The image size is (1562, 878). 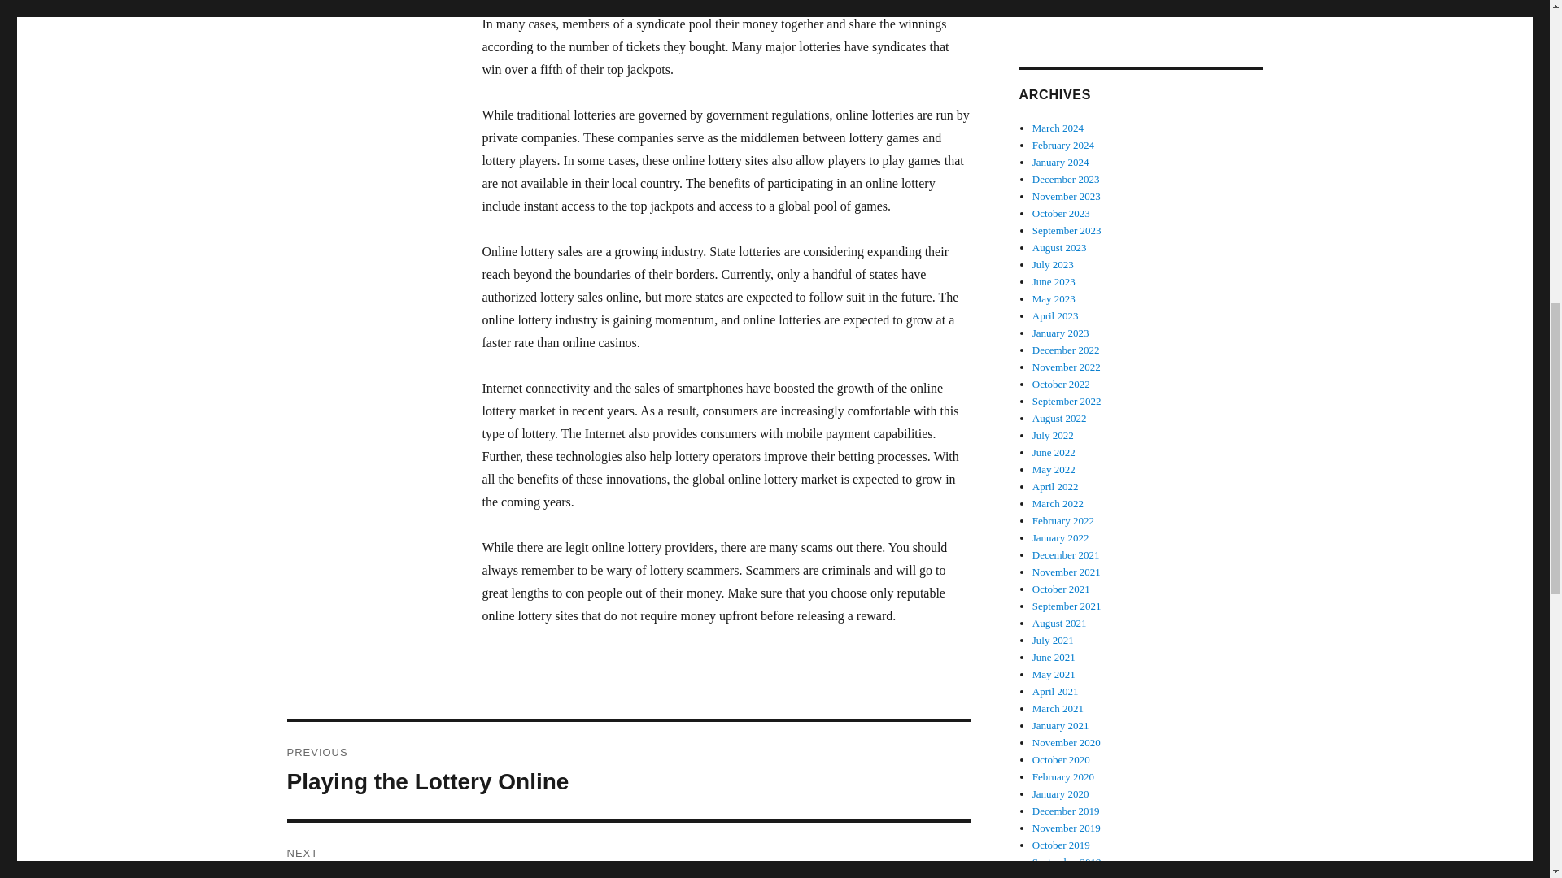 I want to click on May 2023, so click(x=628, y=770).